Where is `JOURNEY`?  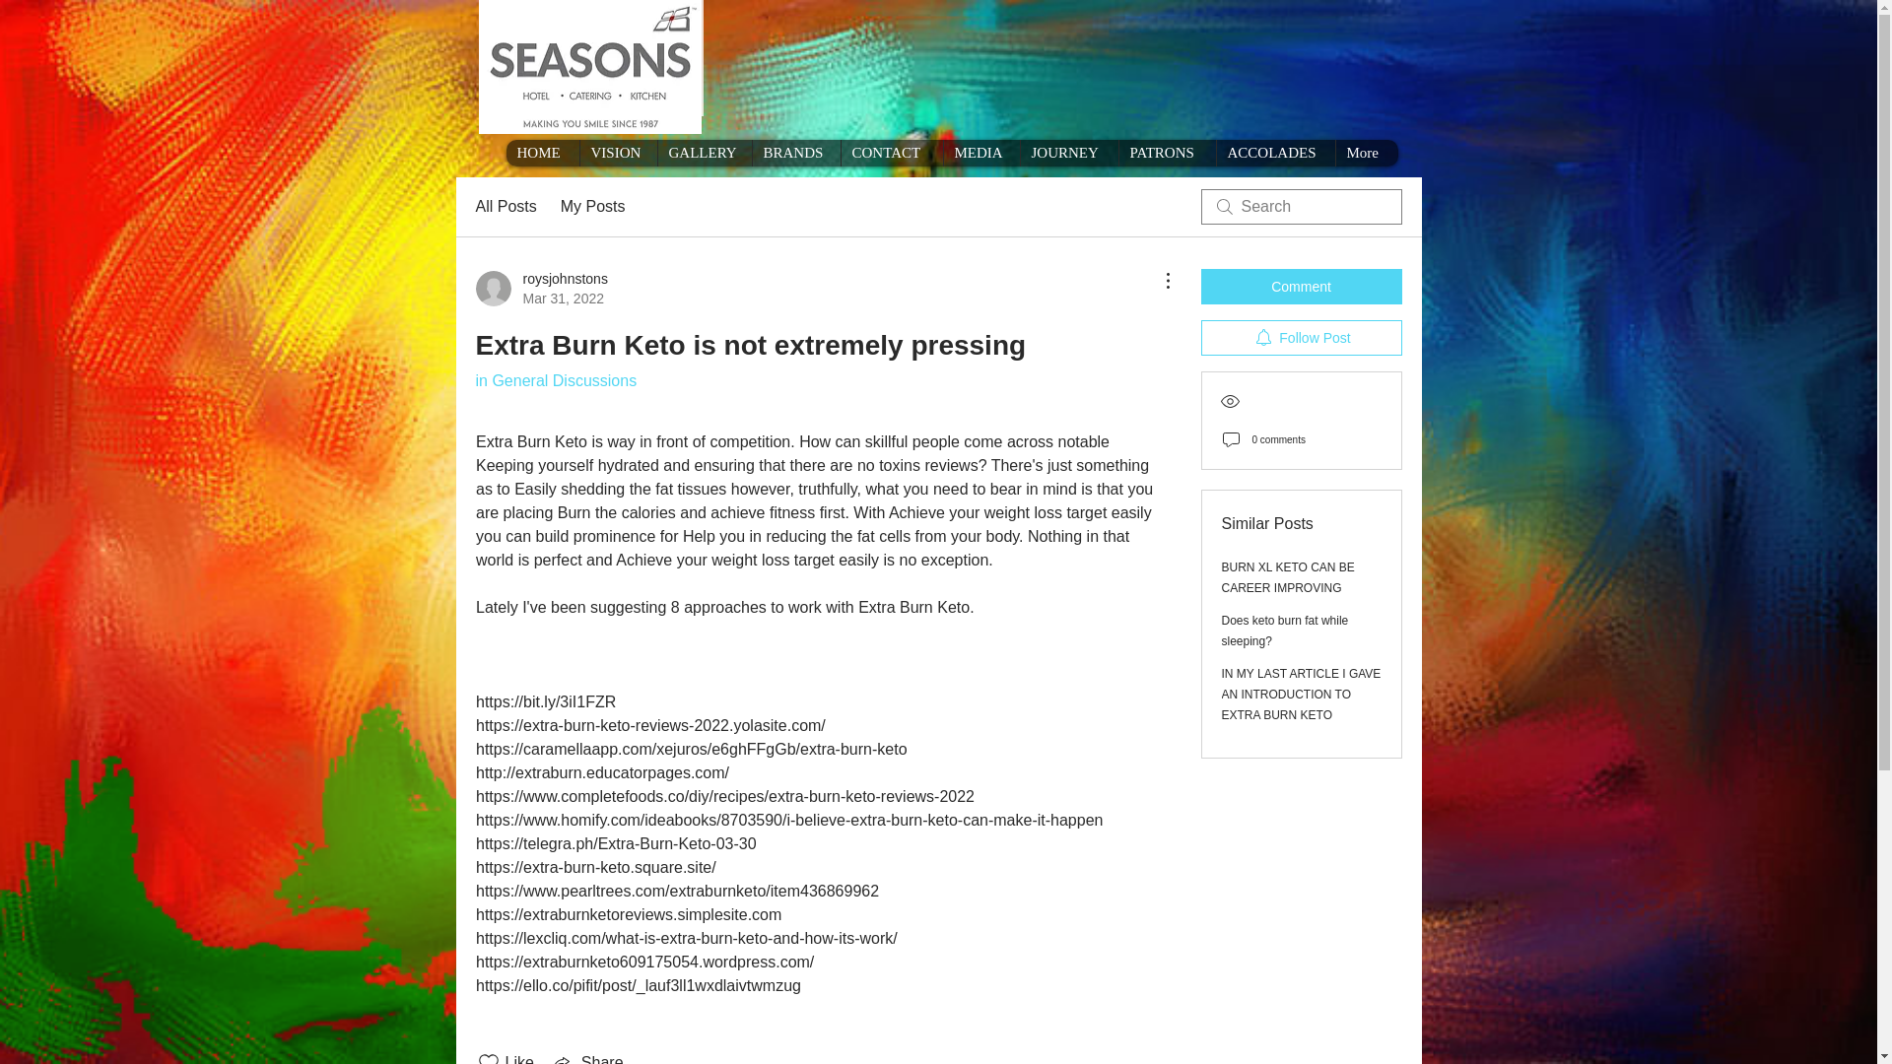 JOURNEY is located at coordinates (1068, 152).